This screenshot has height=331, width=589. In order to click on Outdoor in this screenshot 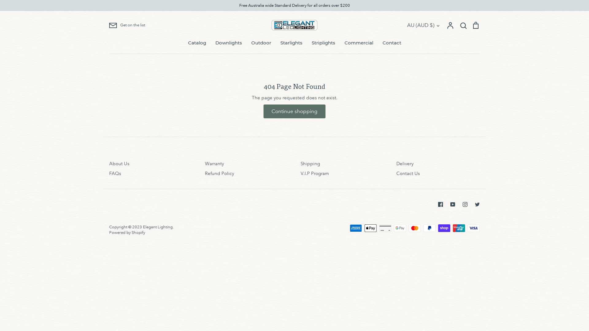, I will do `click(261, 43)`.